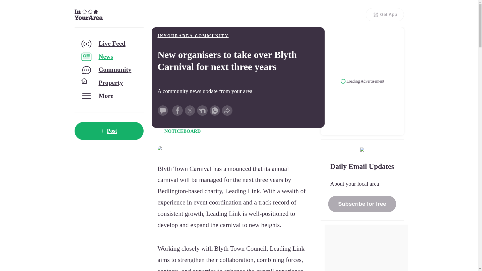 The image size is (482, 271). I want to click on Get App, so click(385, 15).